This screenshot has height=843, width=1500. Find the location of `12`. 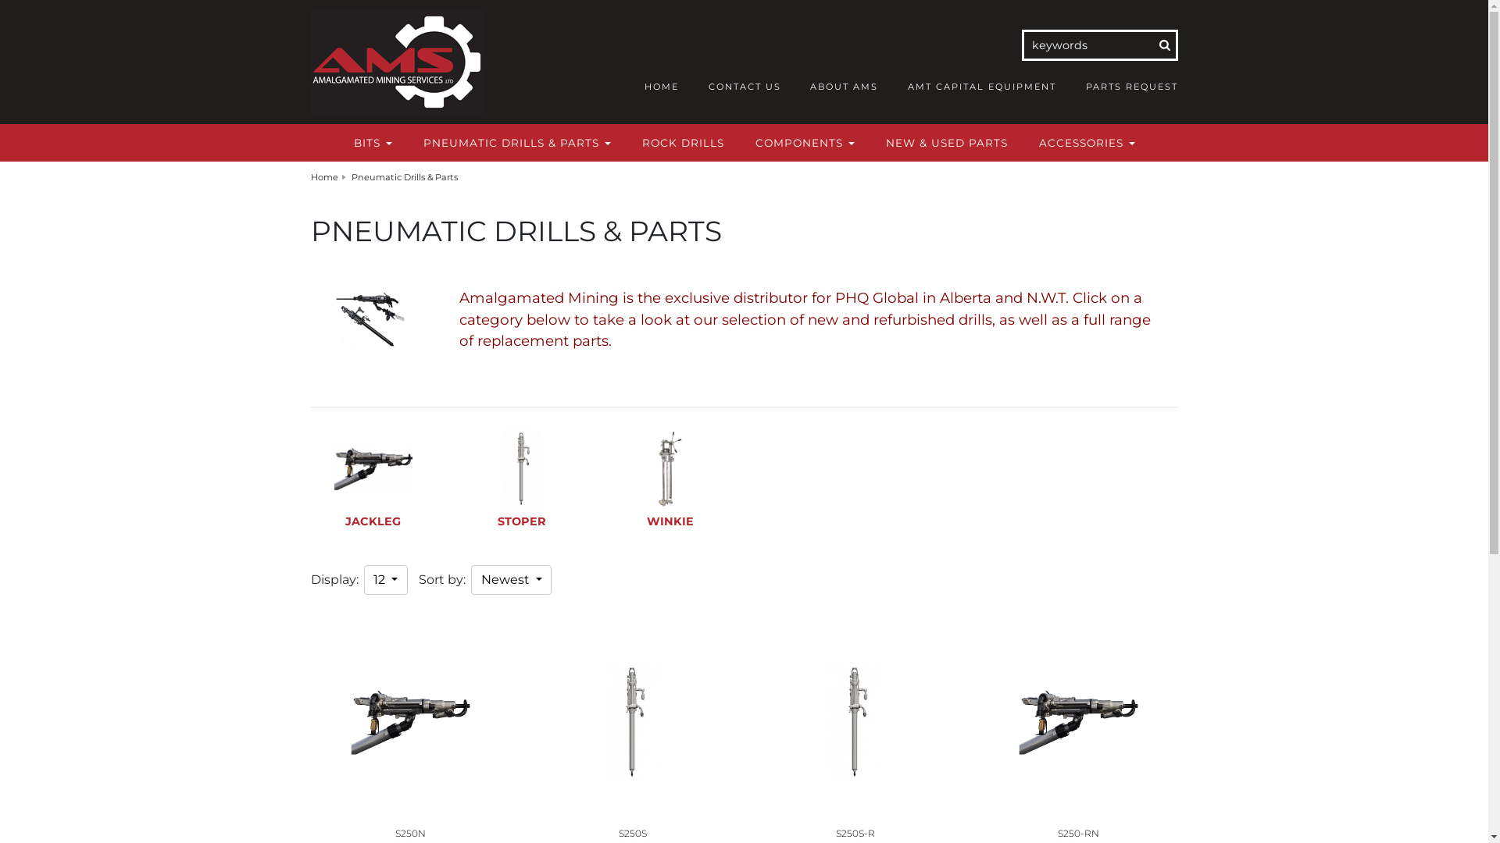

12 is located at coordinates (386, 580).